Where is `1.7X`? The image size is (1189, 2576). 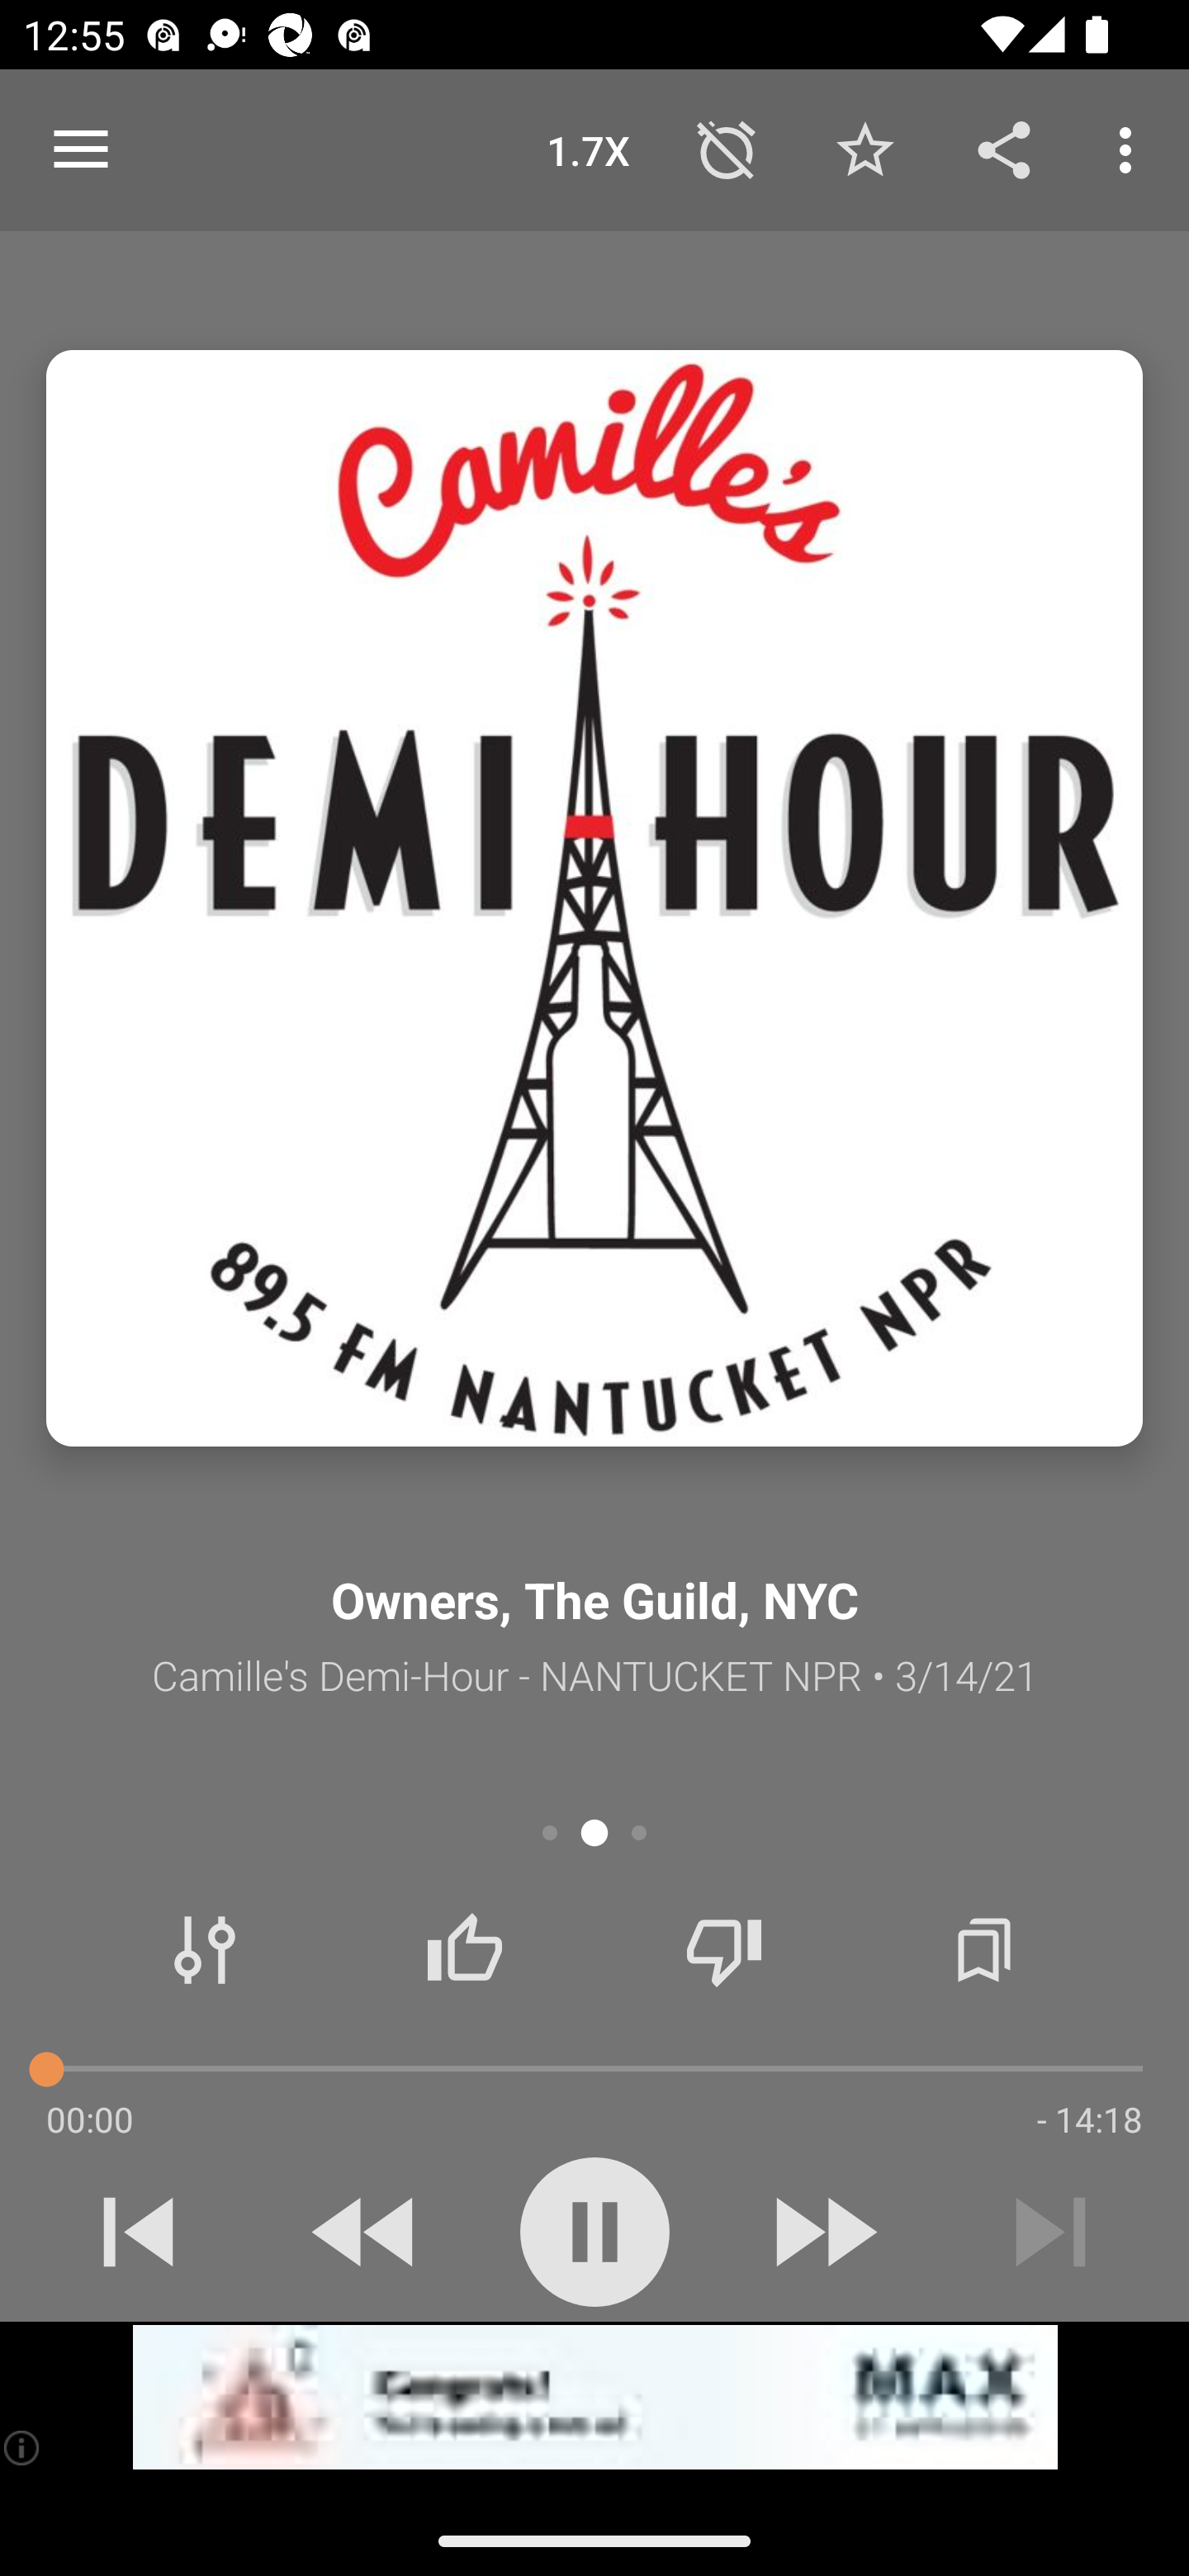
1.7X is located at coordinates (588, 149).